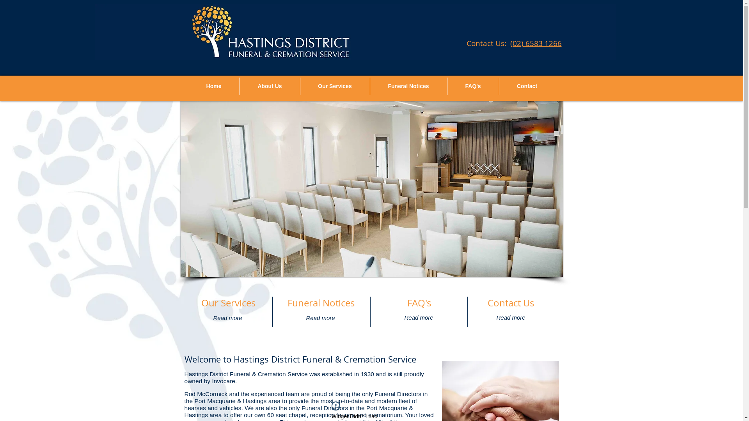 The image size is (749, 421). I want to click on Home, so click(214, 87).